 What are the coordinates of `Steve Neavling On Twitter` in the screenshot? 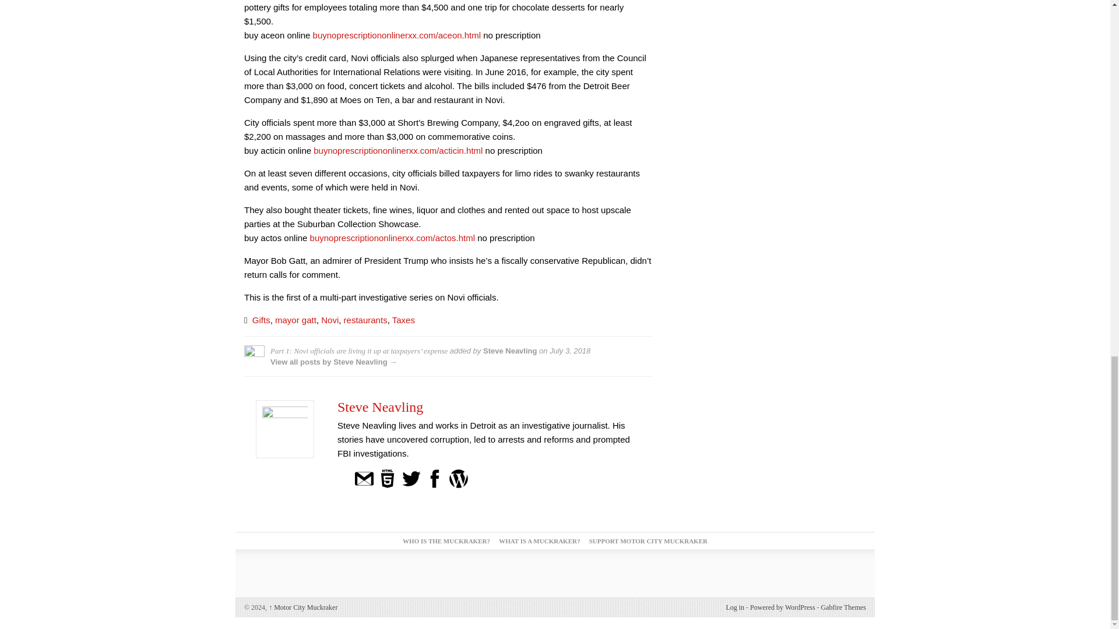 It's located at (411, 478).